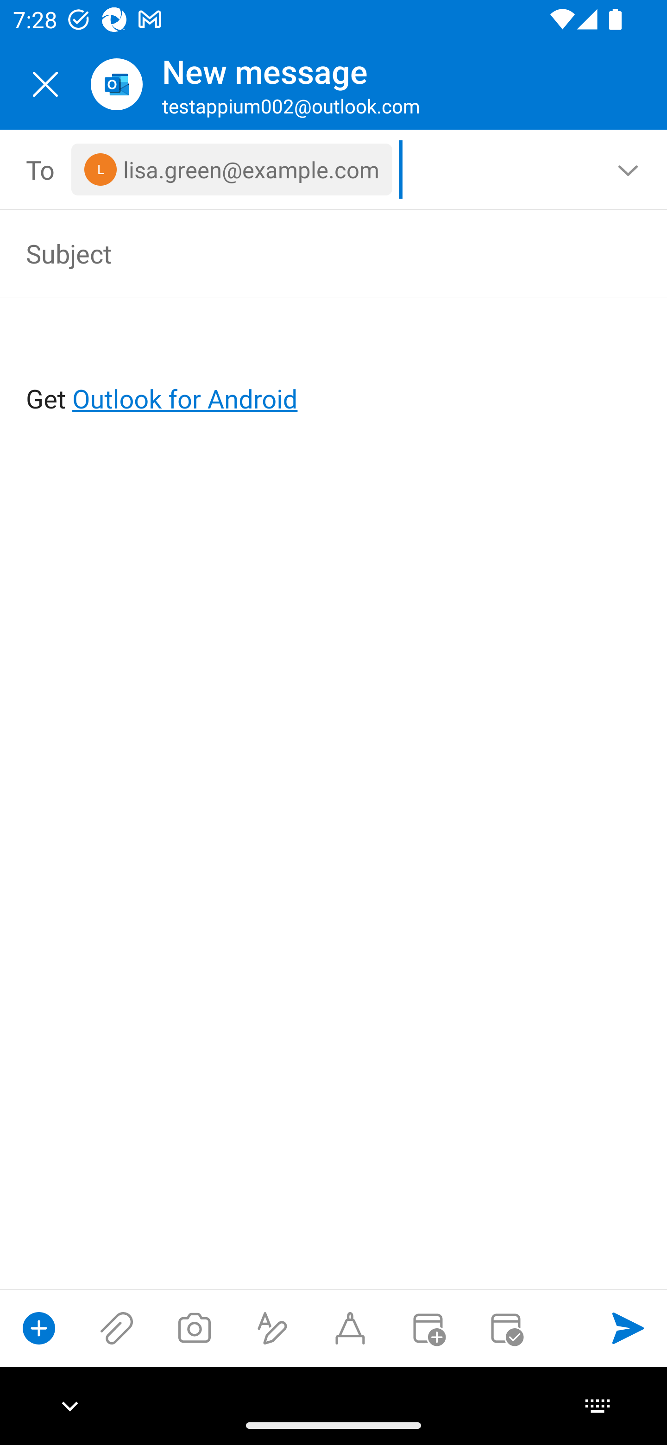 Image resolution: width=667 pixels, height=1445 pixels. What do you see at coordinates (272, 1328) in the screenshot?
I see `Show formatting options` at bounding box center [272, 1328].